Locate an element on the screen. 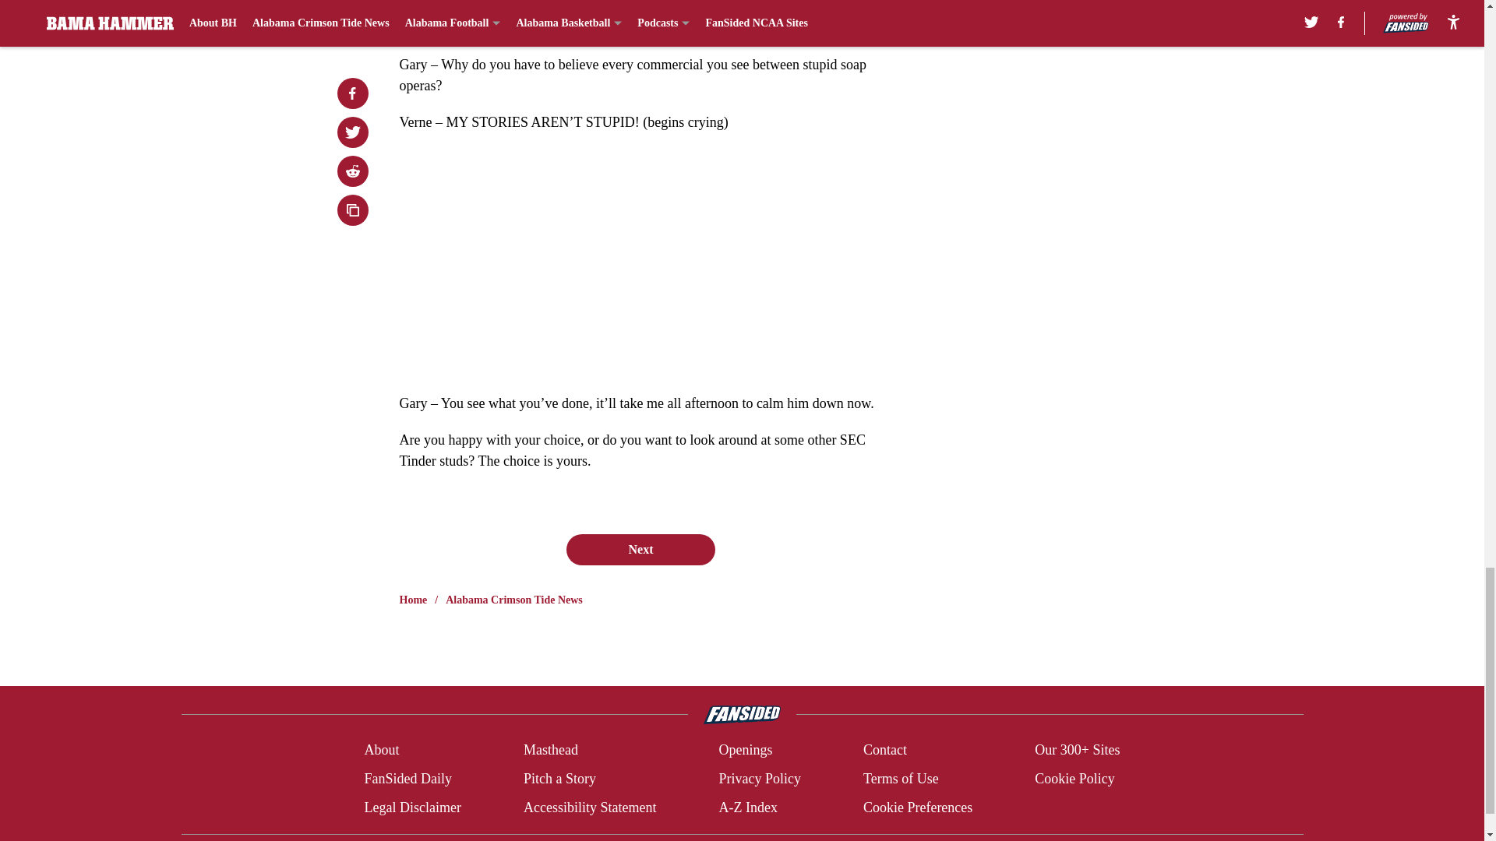  About is located at coordinates (381, 751).